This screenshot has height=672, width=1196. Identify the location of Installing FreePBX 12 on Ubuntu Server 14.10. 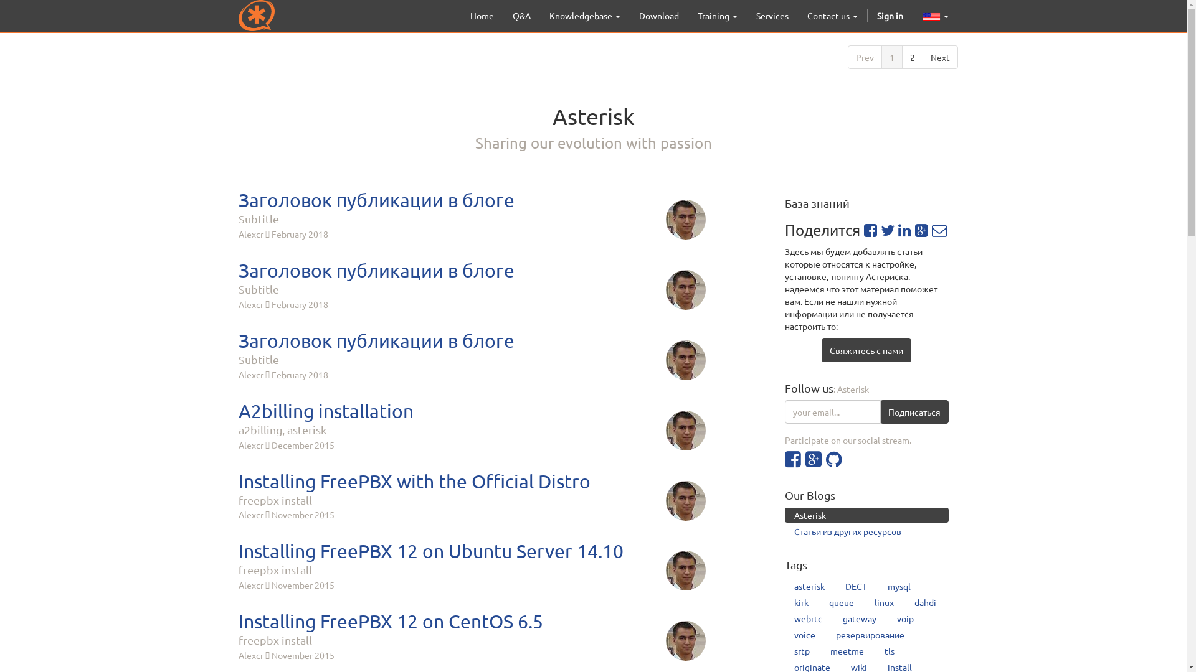
(472, 551).